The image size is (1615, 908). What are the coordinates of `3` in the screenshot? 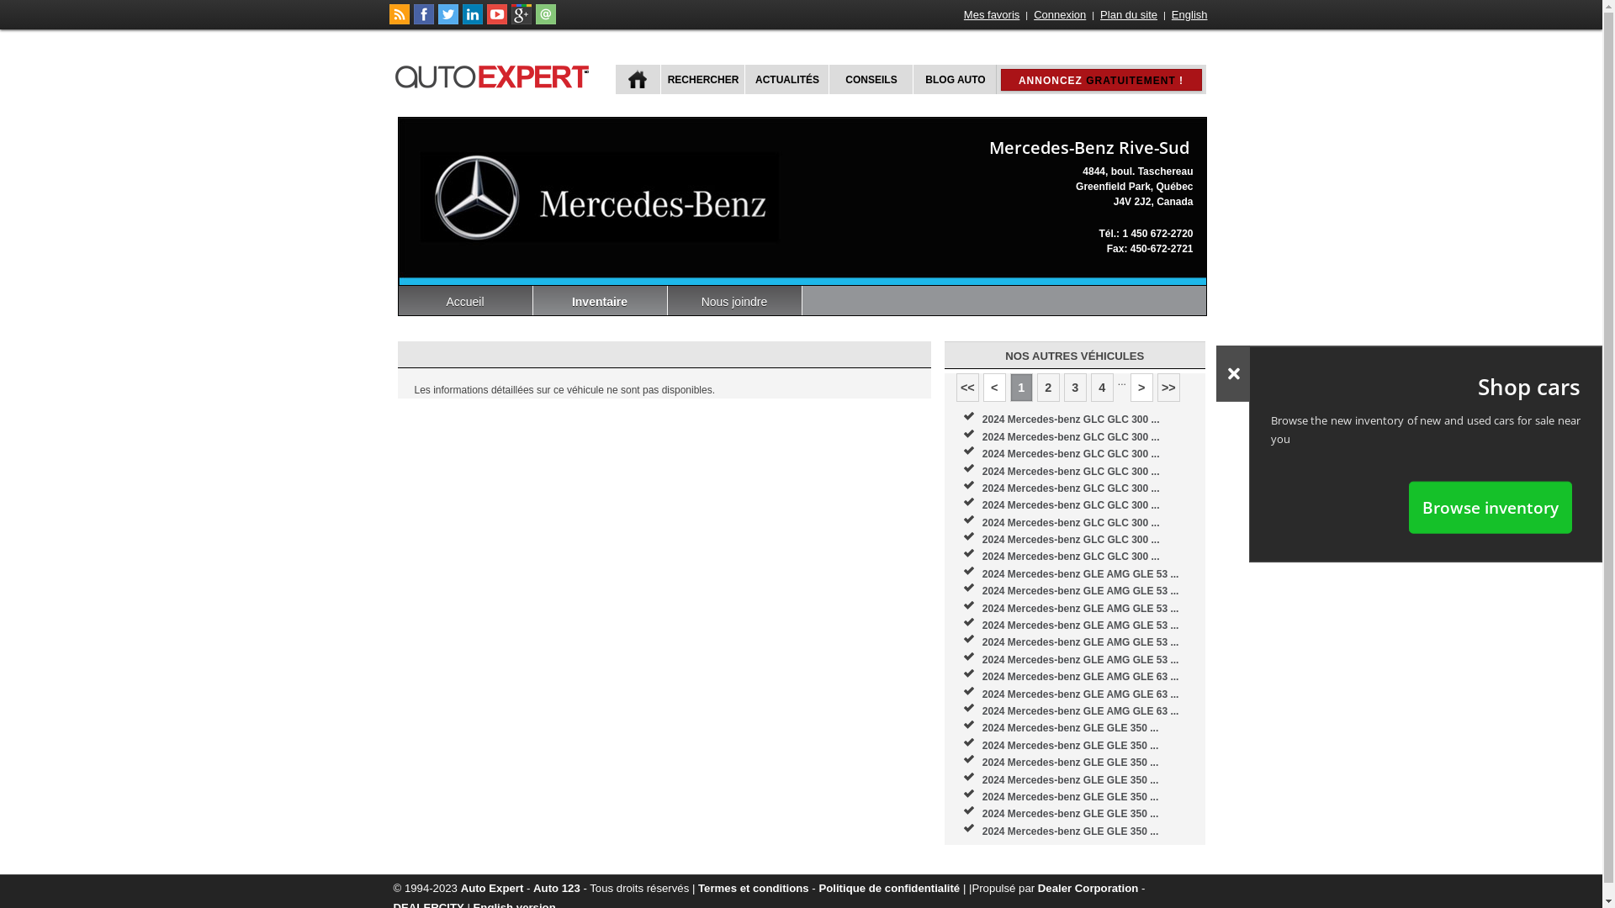 It's located at (1075, 388).